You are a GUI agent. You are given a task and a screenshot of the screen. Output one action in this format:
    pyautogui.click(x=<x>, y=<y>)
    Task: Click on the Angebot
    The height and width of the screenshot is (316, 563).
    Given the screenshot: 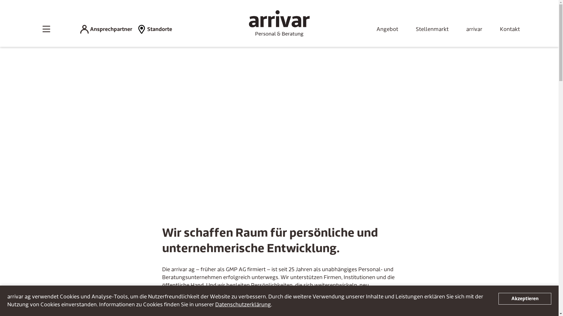 What is the action you would take?
    pyautogui.click(x=387, y=29)
    